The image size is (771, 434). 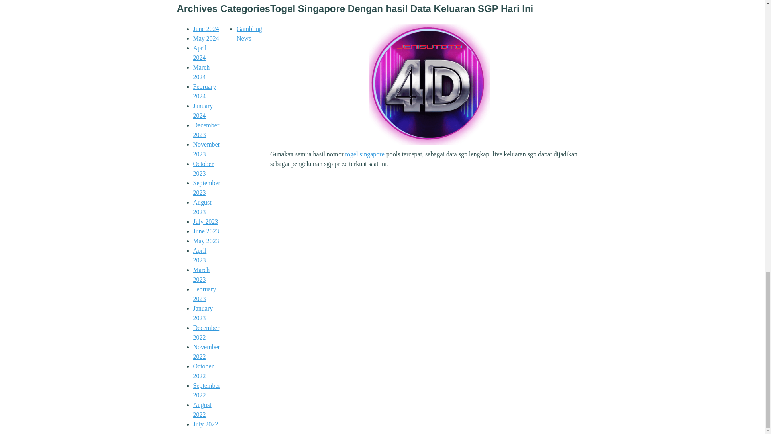 What do you see at coordinates (202, 110) in the screenshot?
I see `January 2024` at bounding box center [202, 110].